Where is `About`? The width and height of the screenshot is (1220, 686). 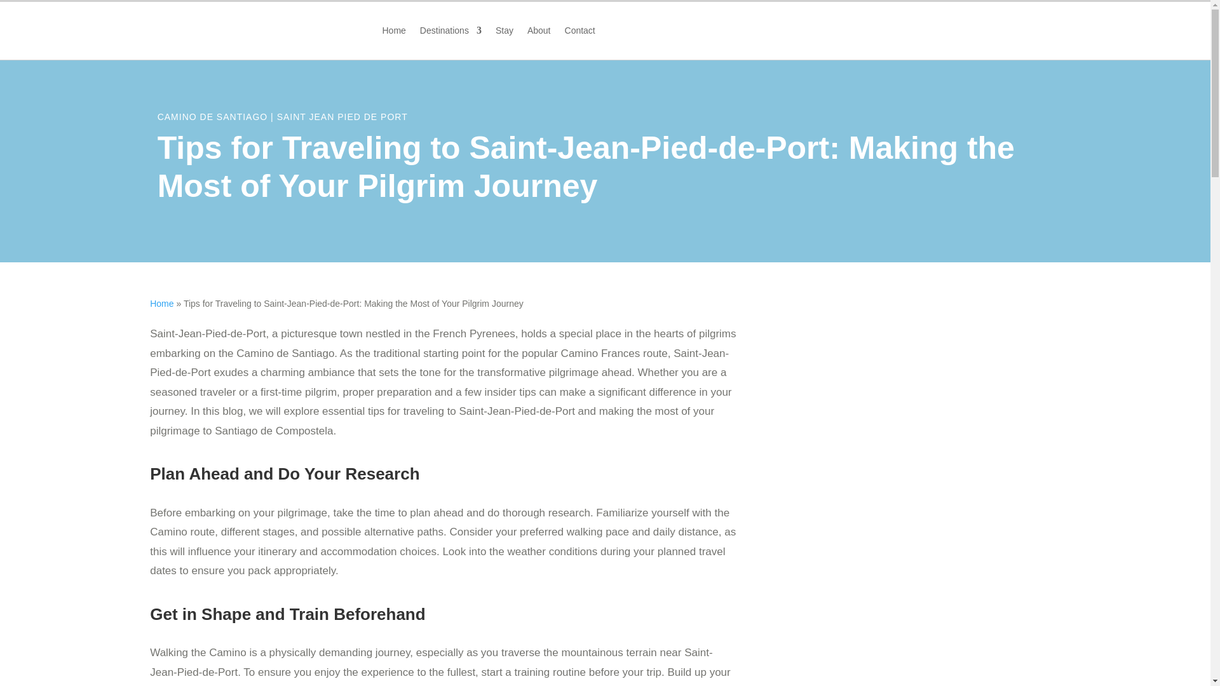
About is located at coordinates (539, 33).